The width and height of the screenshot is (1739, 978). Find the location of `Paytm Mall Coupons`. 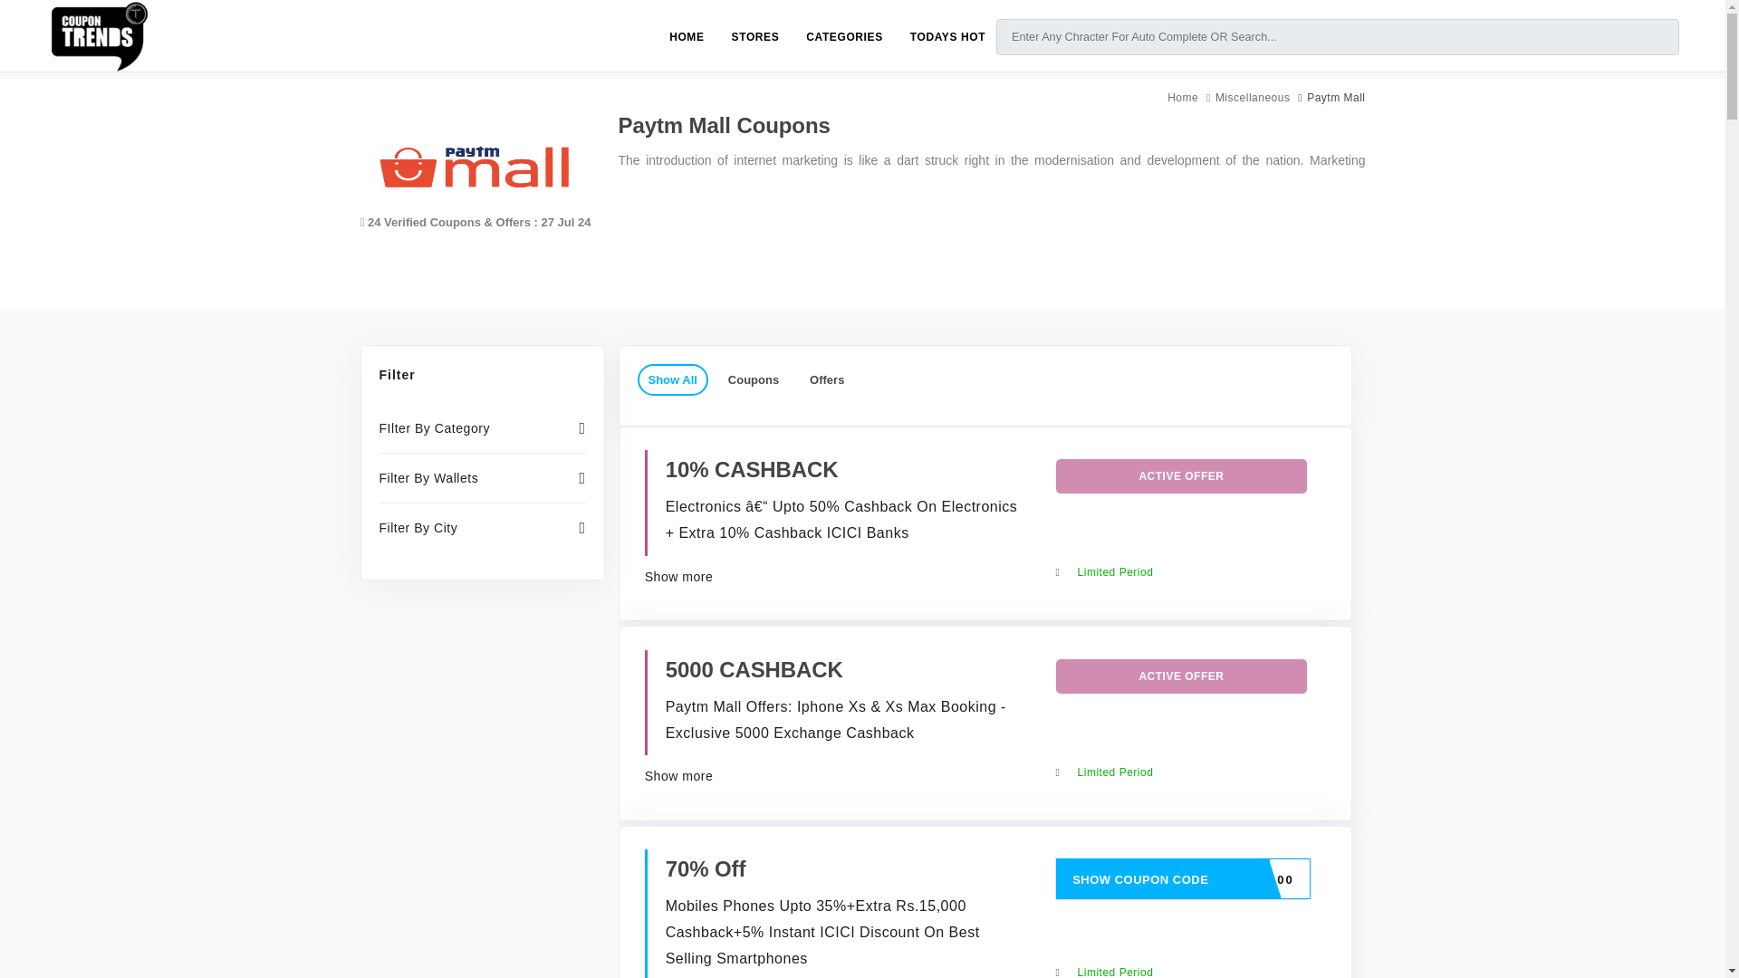

Paytm Mall Coupons is located at coordinates (473, 167).